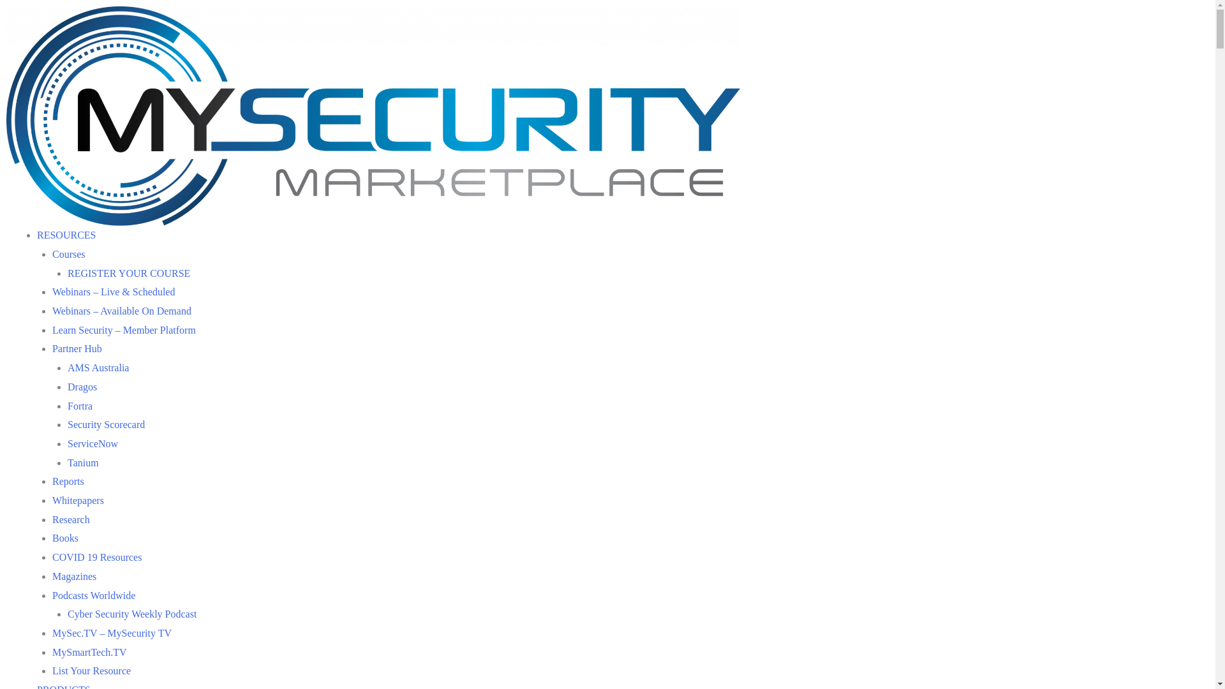  What do you see at coordinates (65, 538) in the screenshot?
I see `Books` at bounding box center [65, 538].